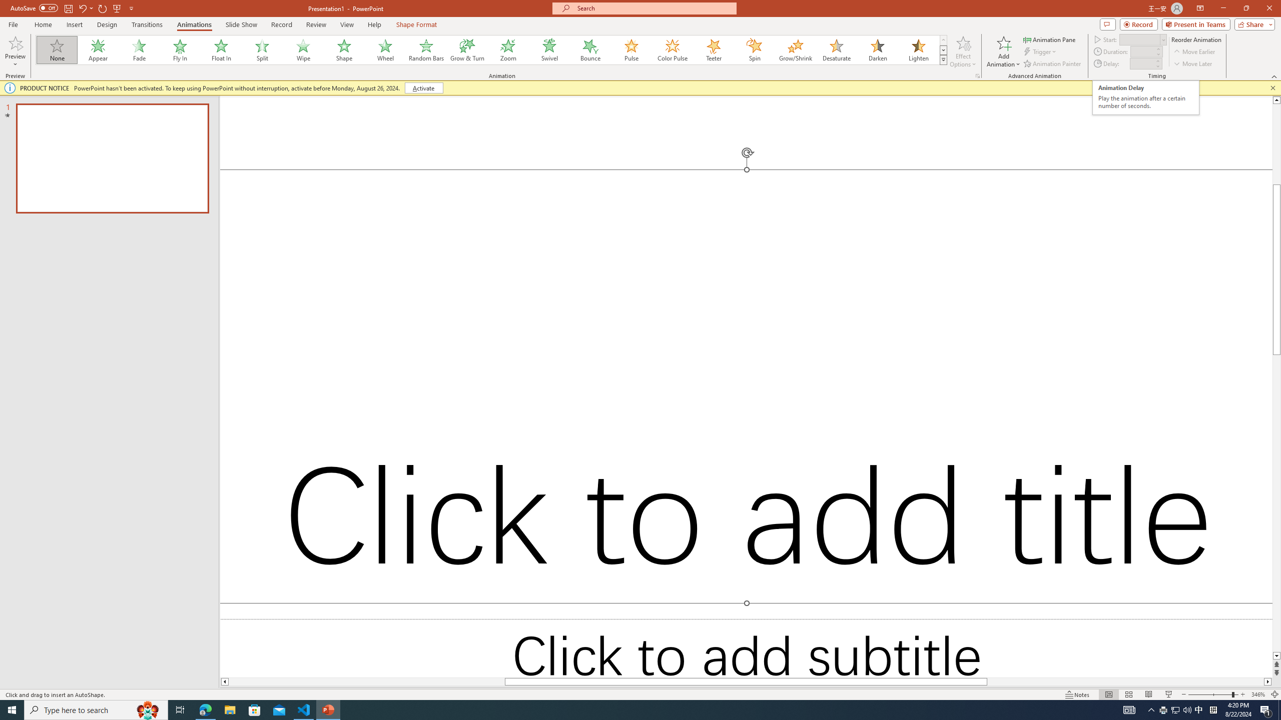 The image size is (1281, 720). Describe the element at coordinates (99, 50) in the screenshot. I see `Appear` at that location.